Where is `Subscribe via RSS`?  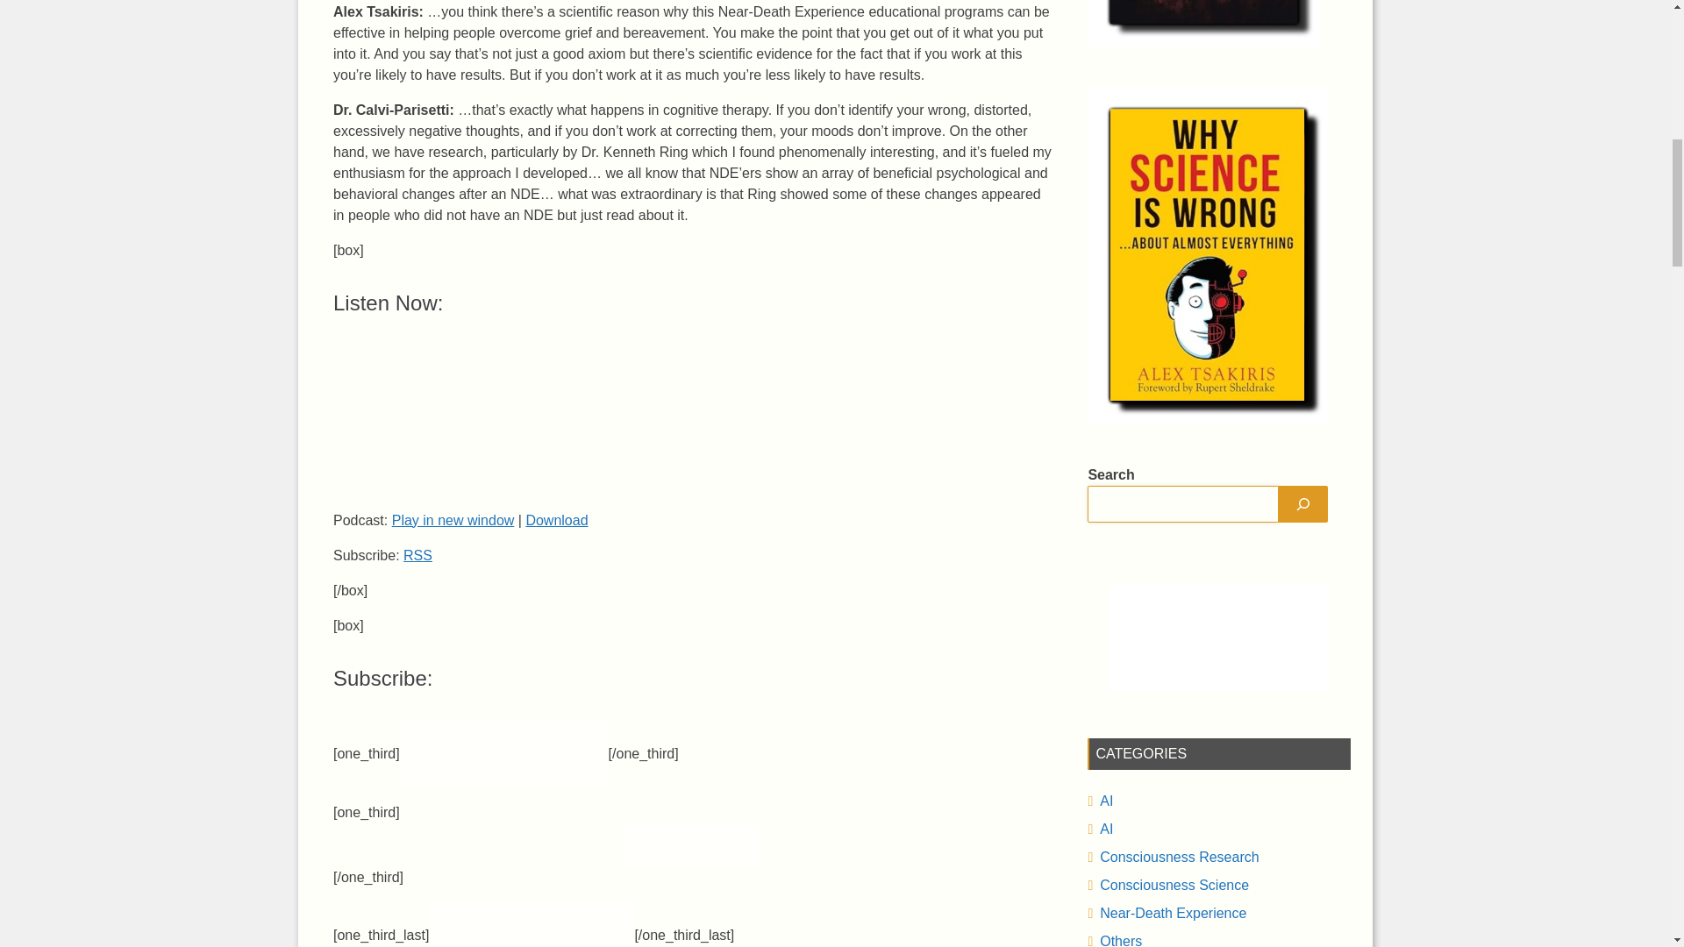
Subscribe via RSS is located at coordinates (417, 555).